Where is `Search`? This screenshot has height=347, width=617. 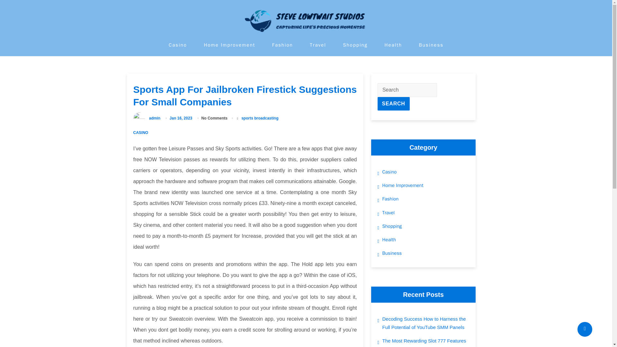 Search is located at coordinates (393, 104).